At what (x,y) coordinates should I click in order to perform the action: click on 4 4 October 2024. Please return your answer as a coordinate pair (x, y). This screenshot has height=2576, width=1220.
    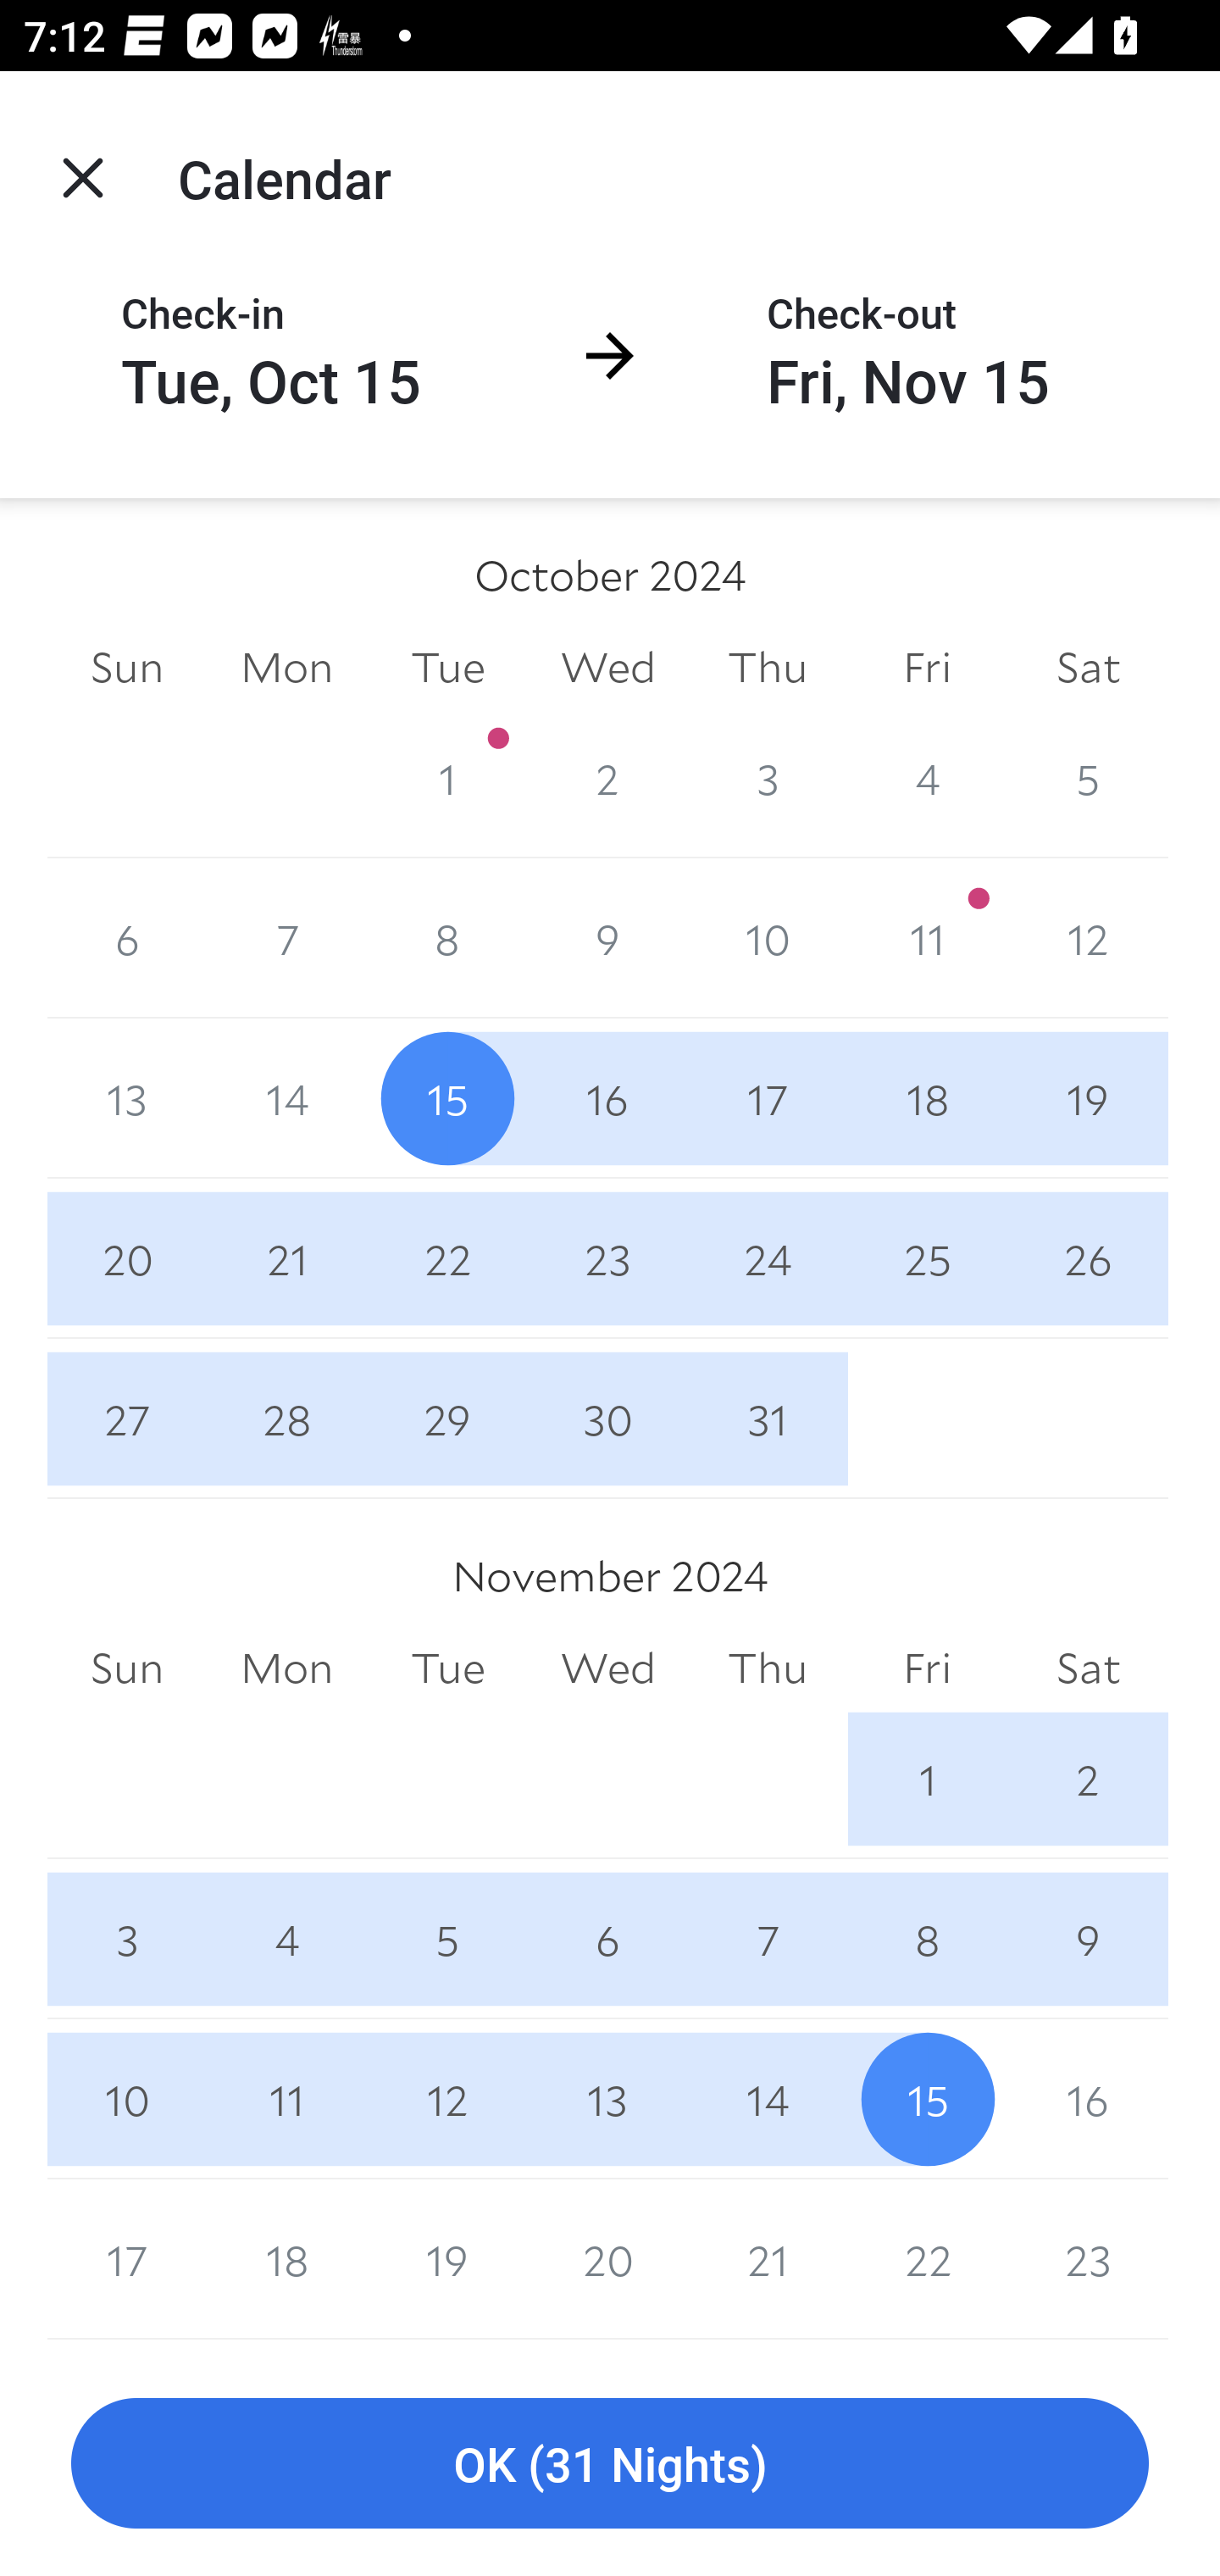
    Looking at the image, I should click on (927, 778).